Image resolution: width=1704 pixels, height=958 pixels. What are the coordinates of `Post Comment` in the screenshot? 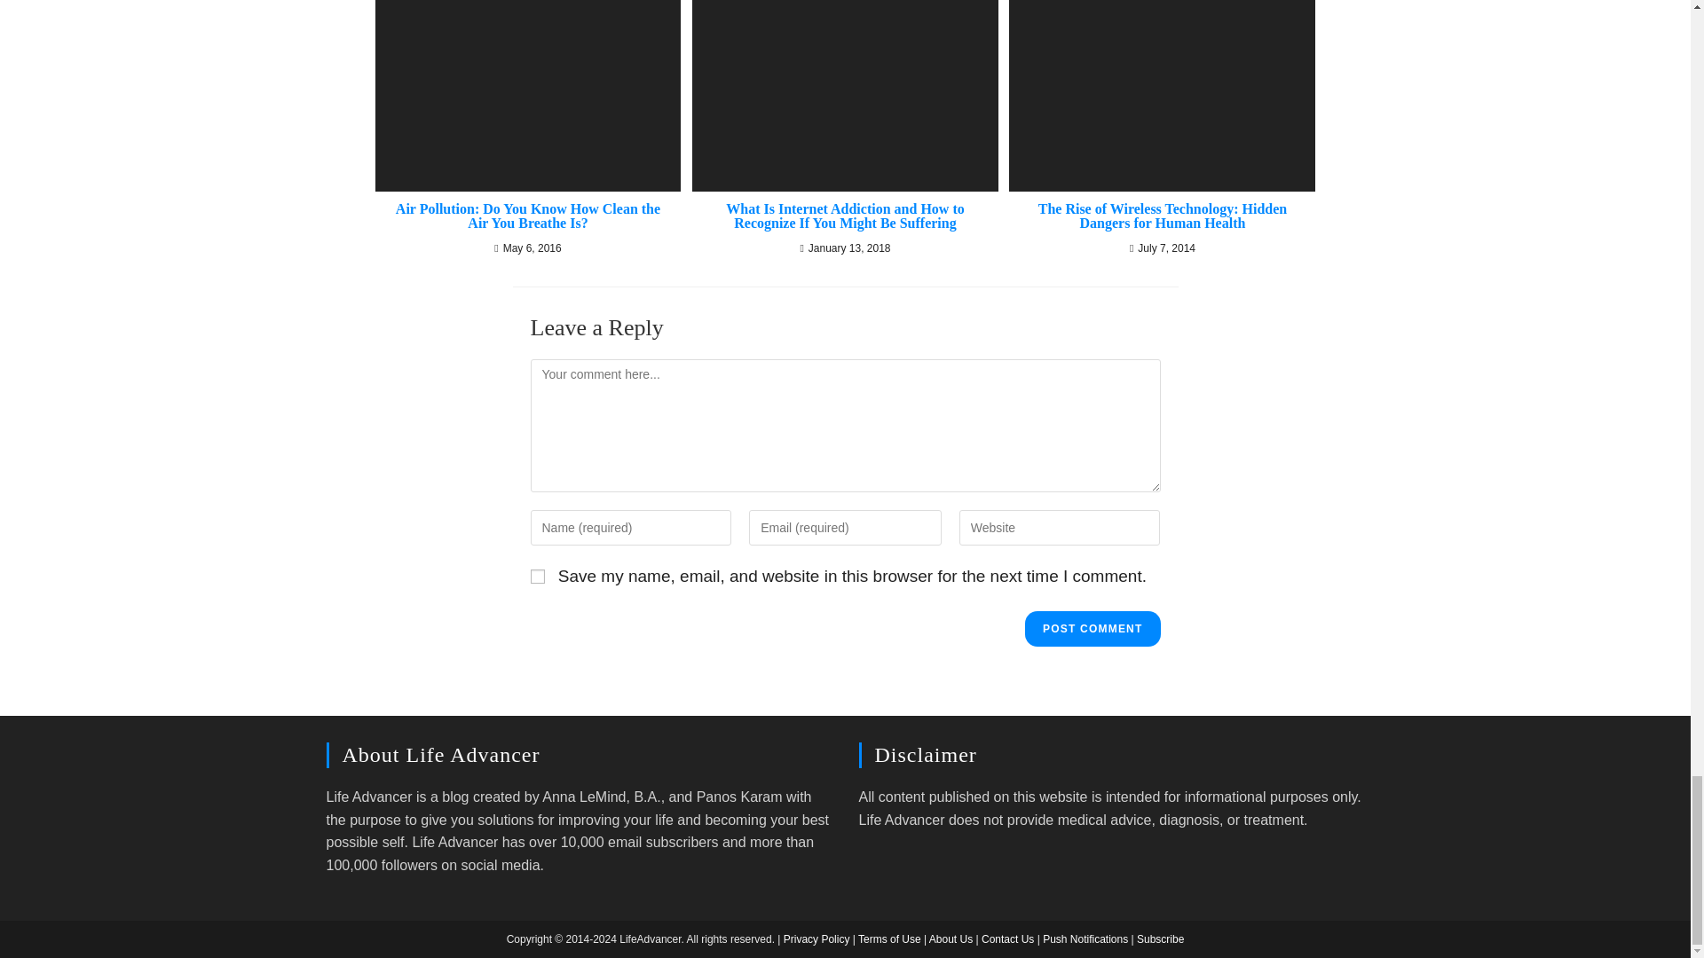 It's located at (1093, 629).